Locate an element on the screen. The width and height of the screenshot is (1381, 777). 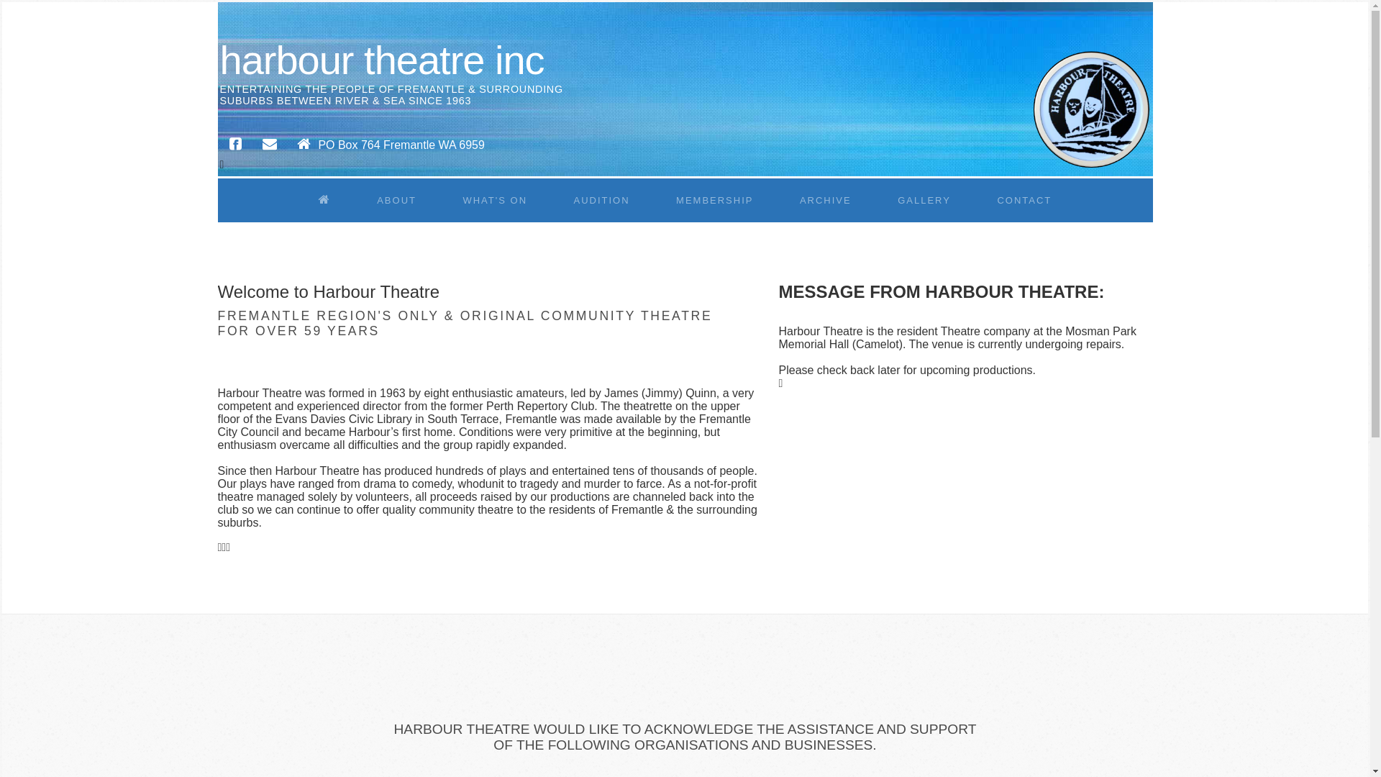
harbour theatre inc is located at coordinates (383, 60).